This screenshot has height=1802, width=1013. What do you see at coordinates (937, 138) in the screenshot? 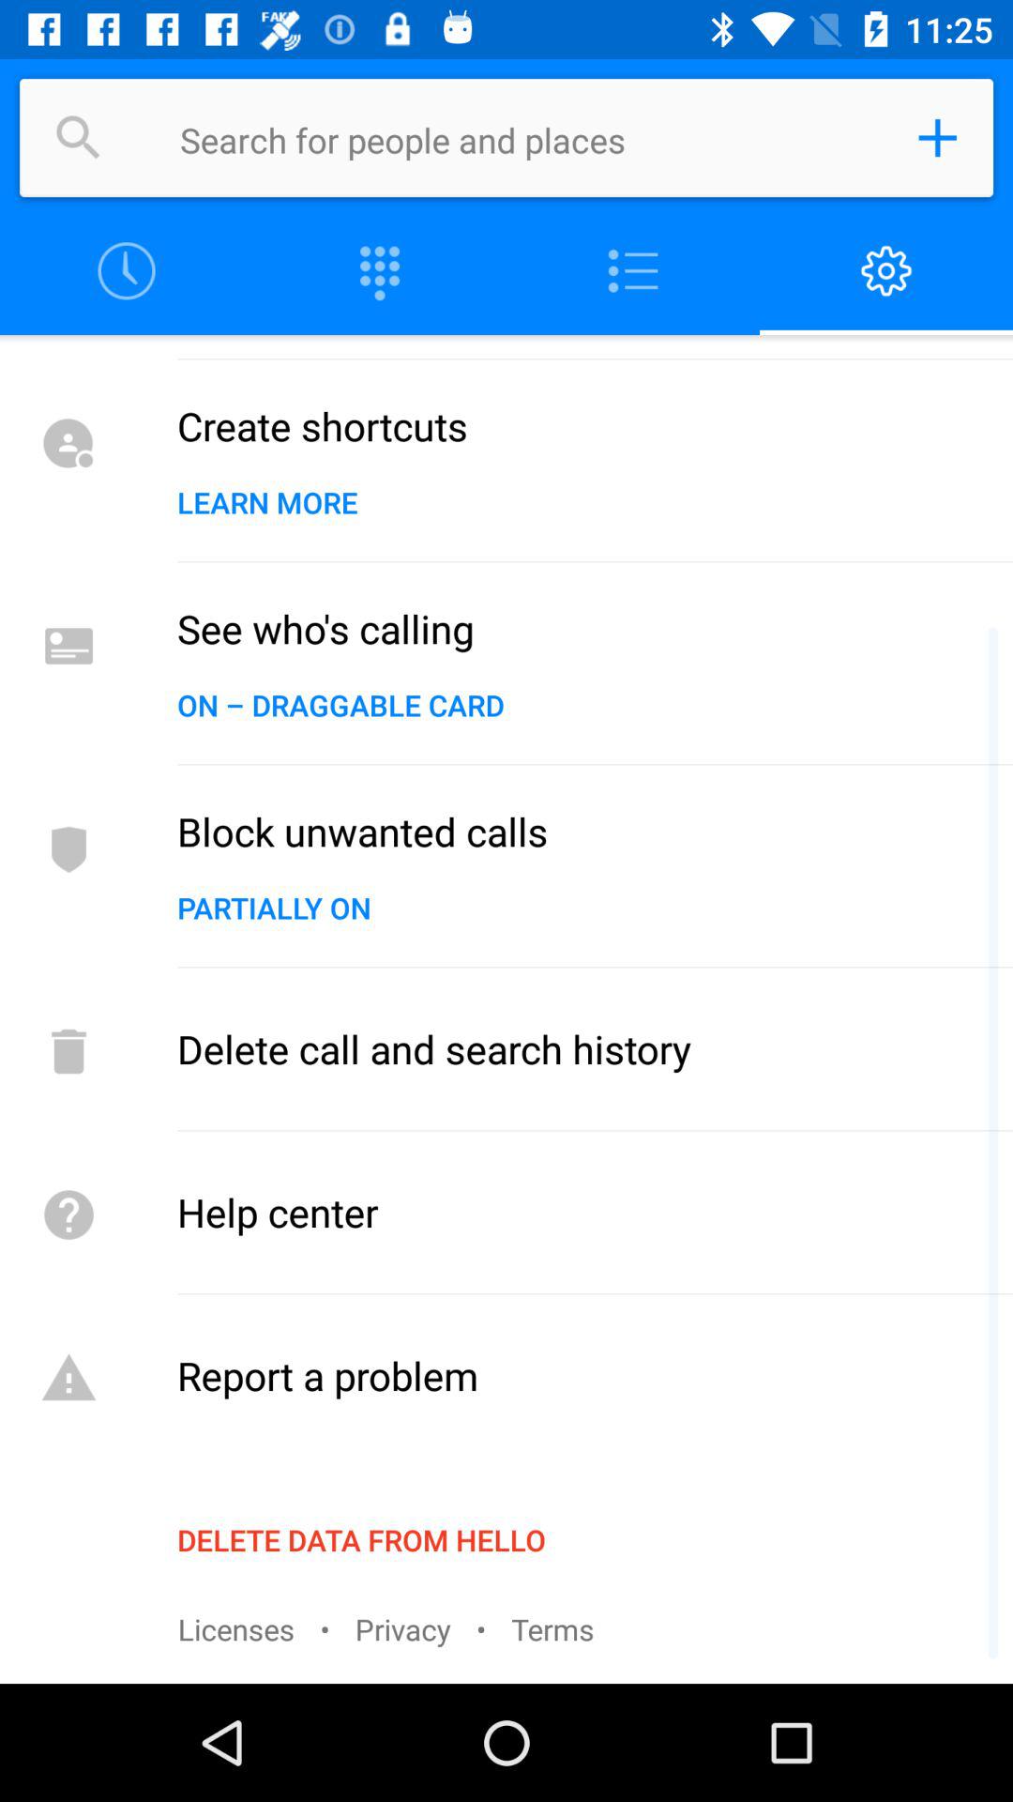
I see `add contact` at bounding box center [937, 138].